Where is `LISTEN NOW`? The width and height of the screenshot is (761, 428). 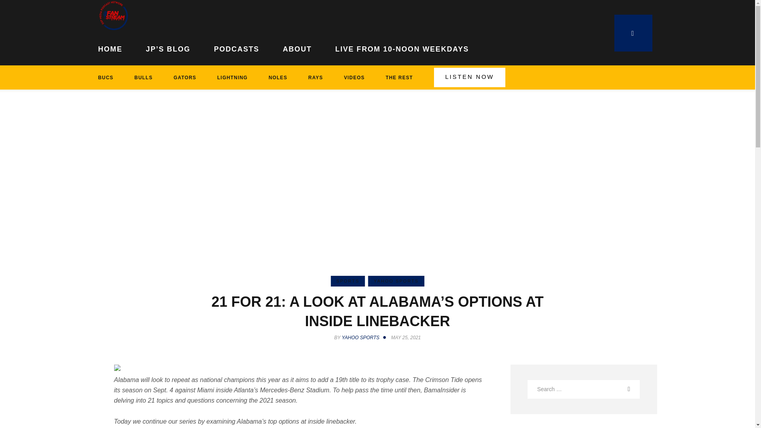 LISTEN NOW is located at coordinates (469, 77).